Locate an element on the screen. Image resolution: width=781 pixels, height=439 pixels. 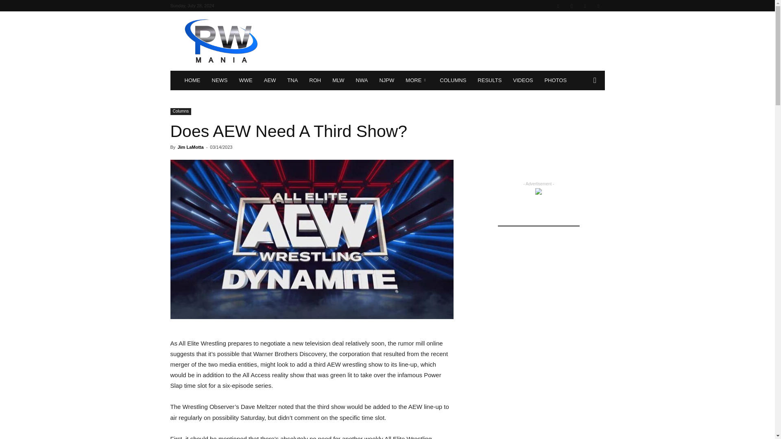
Instagram is located at coordinates (572, 6).